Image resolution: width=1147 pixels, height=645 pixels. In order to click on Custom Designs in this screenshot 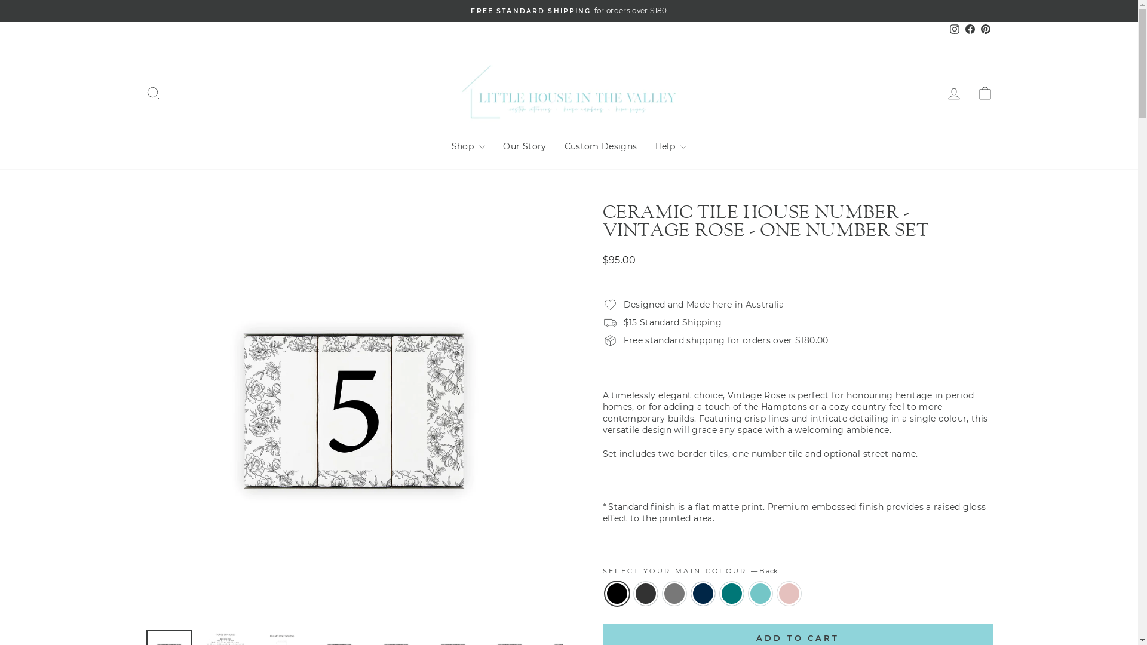, I will do `click(601, 147)`.